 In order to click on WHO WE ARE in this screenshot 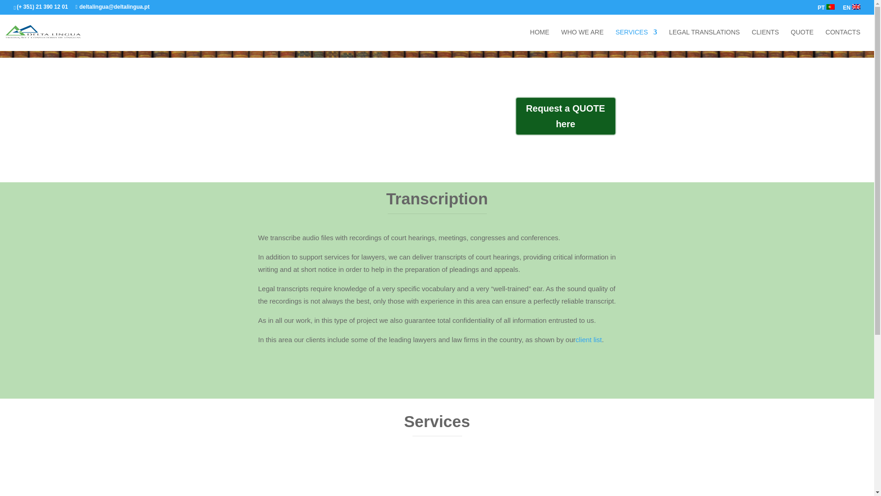, I will do `click(582, 39)`.